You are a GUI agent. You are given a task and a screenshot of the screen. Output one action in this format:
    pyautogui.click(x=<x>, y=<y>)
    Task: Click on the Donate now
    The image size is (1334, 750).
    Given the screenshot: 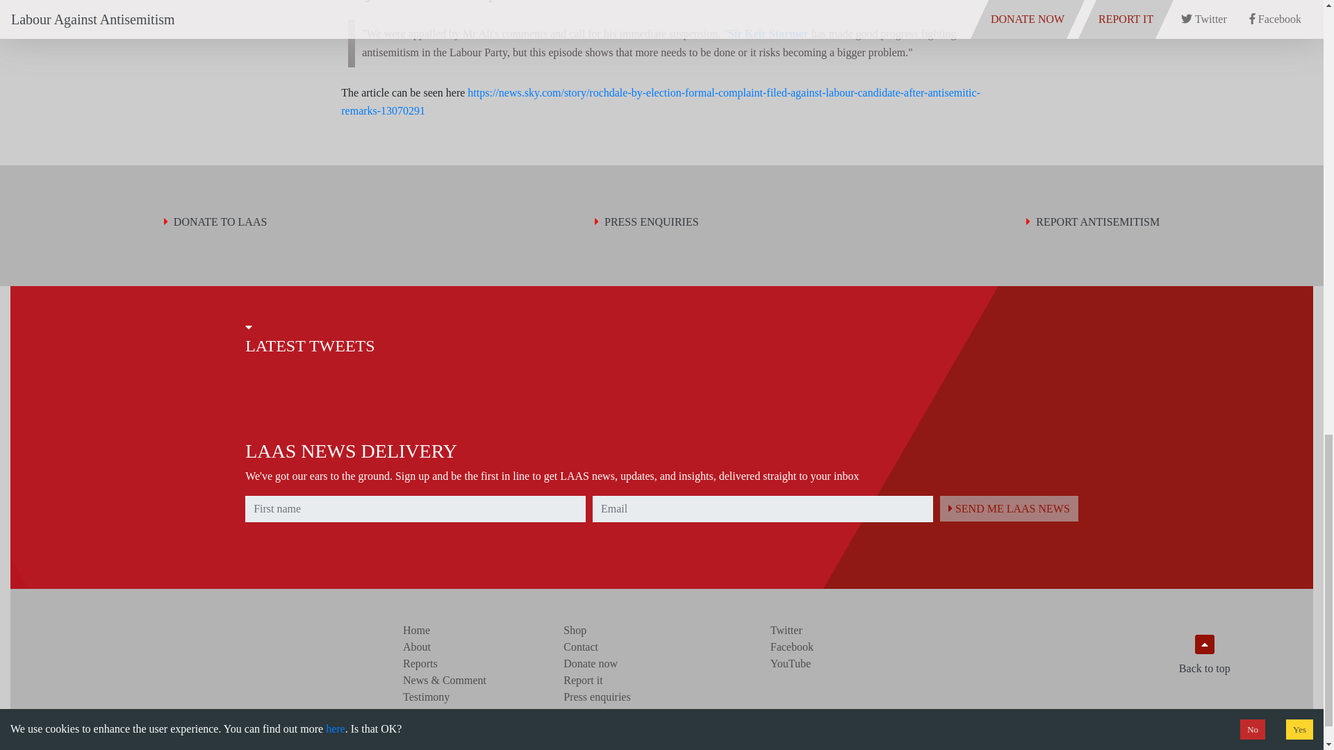 What is the action you would take?
    pyautogui.click(x=590, y=664)
    